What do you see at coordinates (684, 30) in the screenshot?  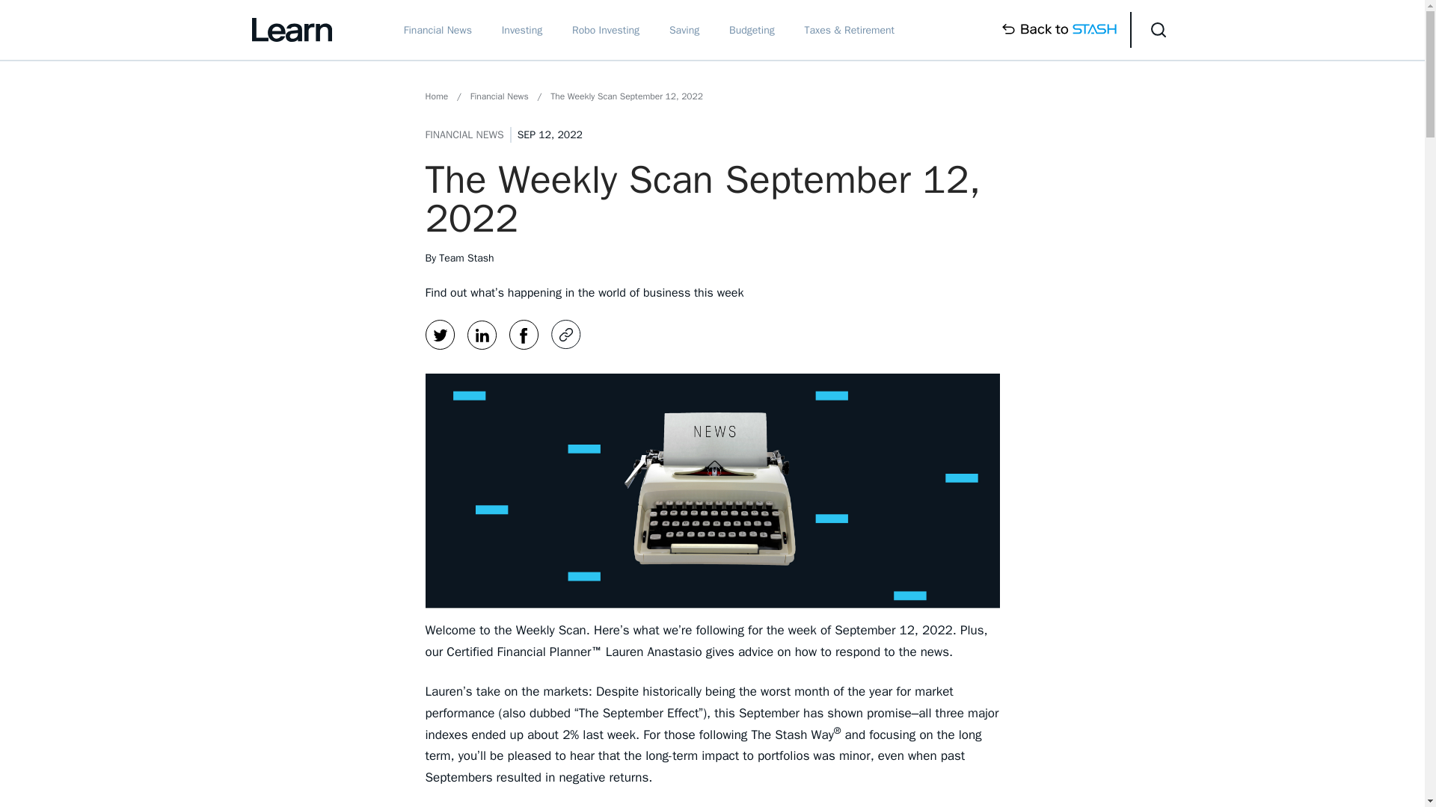 I see `Saving` at bounding box center [684, 30].